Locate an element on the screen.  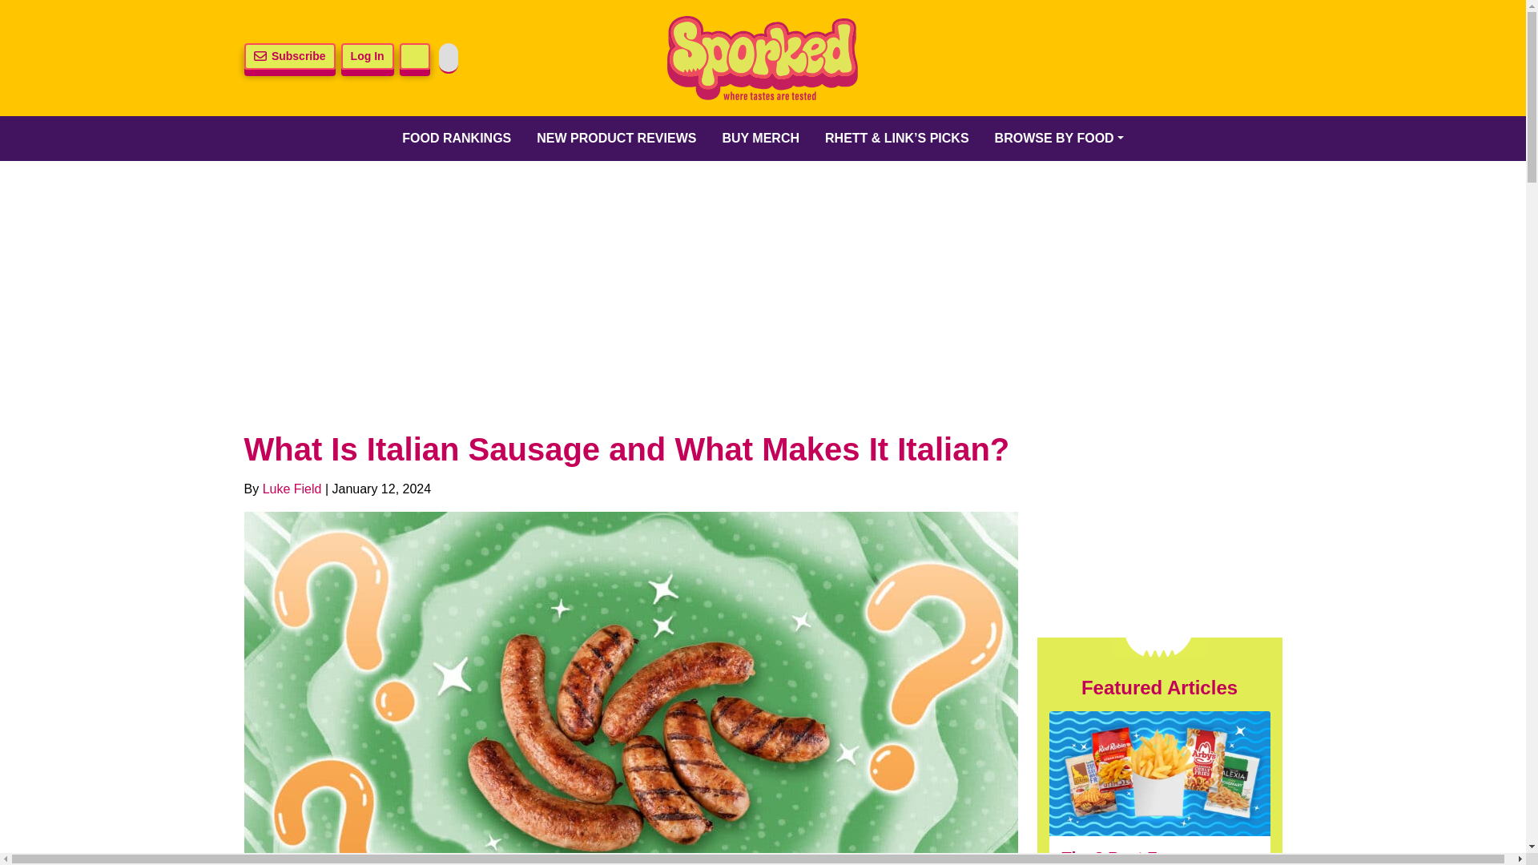
Flipboard, opens in new tab is located at coordinates (1260, 58).